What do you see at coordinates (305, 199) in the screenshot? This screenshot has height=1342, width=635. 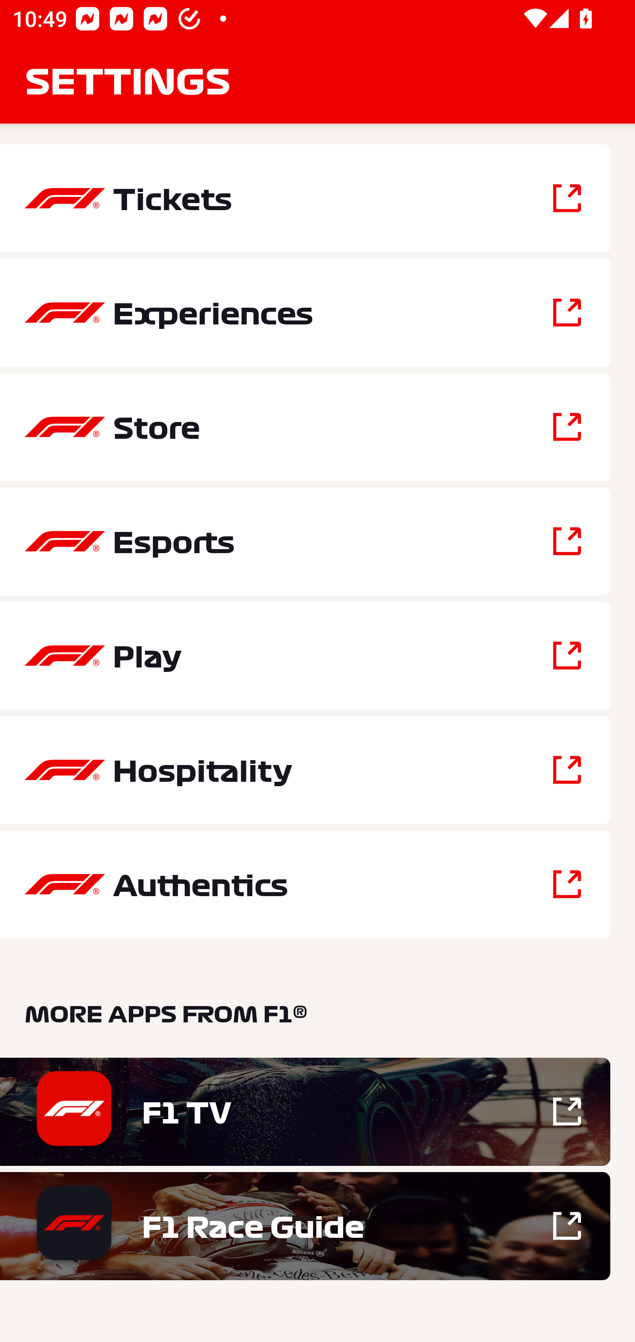 I see `Tickets` at bounding box center [305, 199].